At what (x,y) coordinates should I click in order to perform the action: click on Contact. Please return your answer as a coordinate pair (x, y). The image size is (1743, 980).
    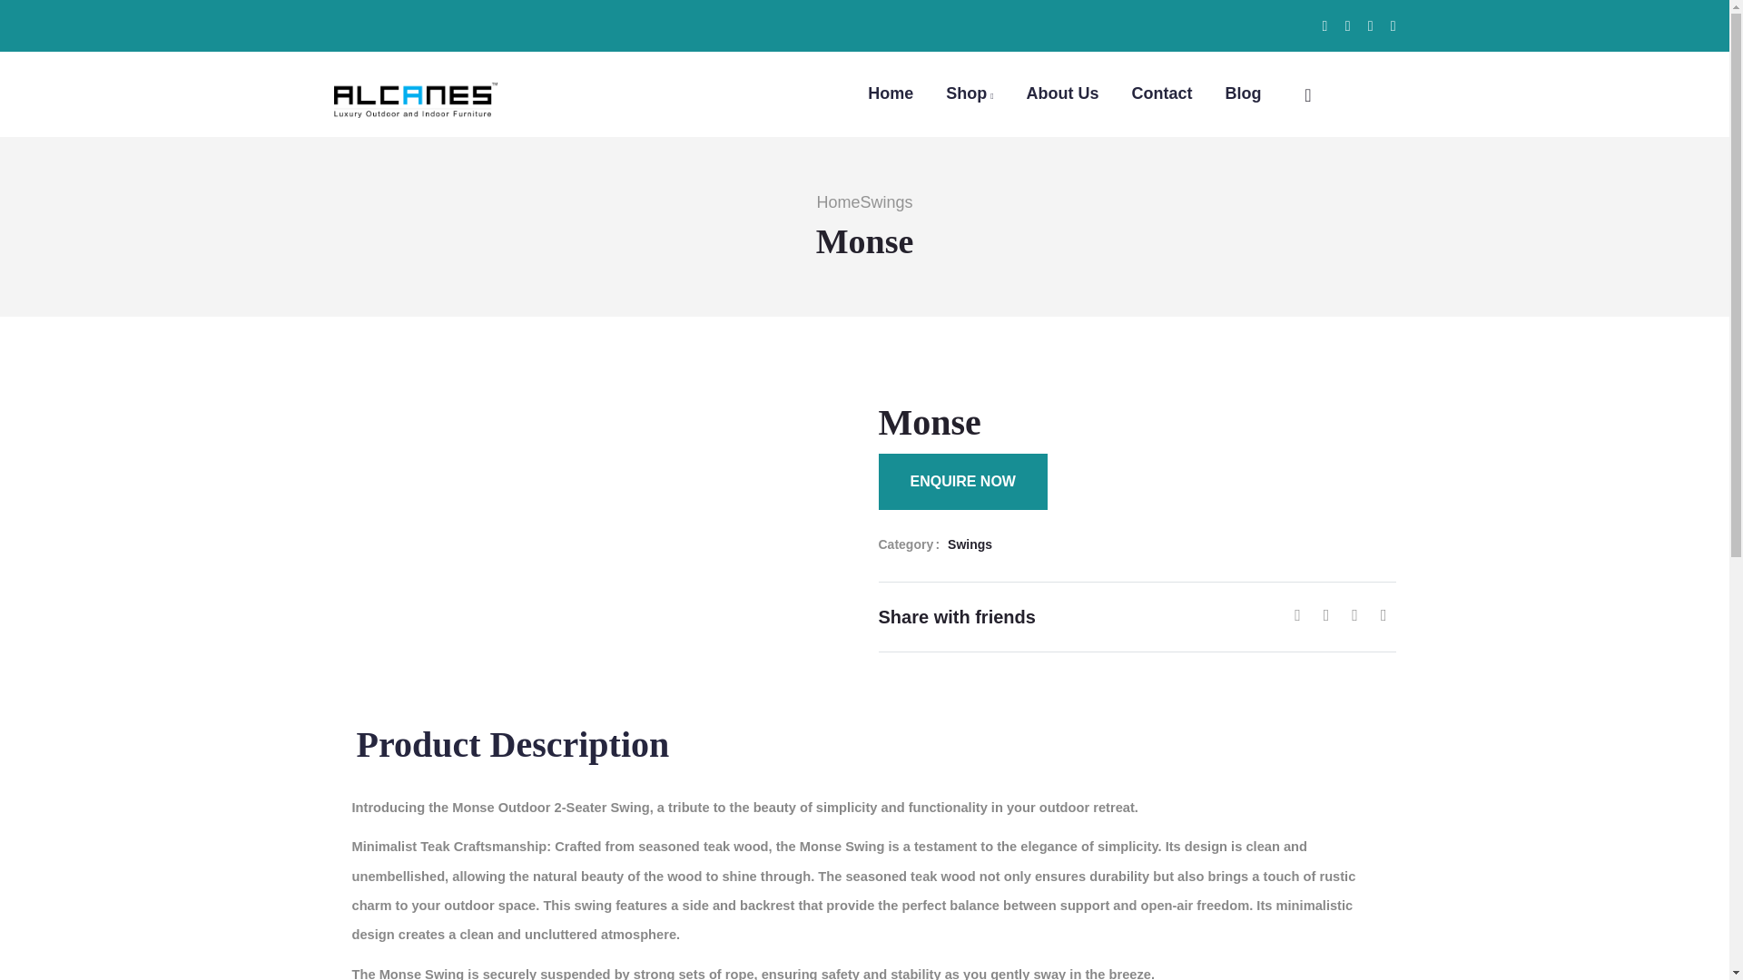
    Looking at the image, I should click on (1162, 93).